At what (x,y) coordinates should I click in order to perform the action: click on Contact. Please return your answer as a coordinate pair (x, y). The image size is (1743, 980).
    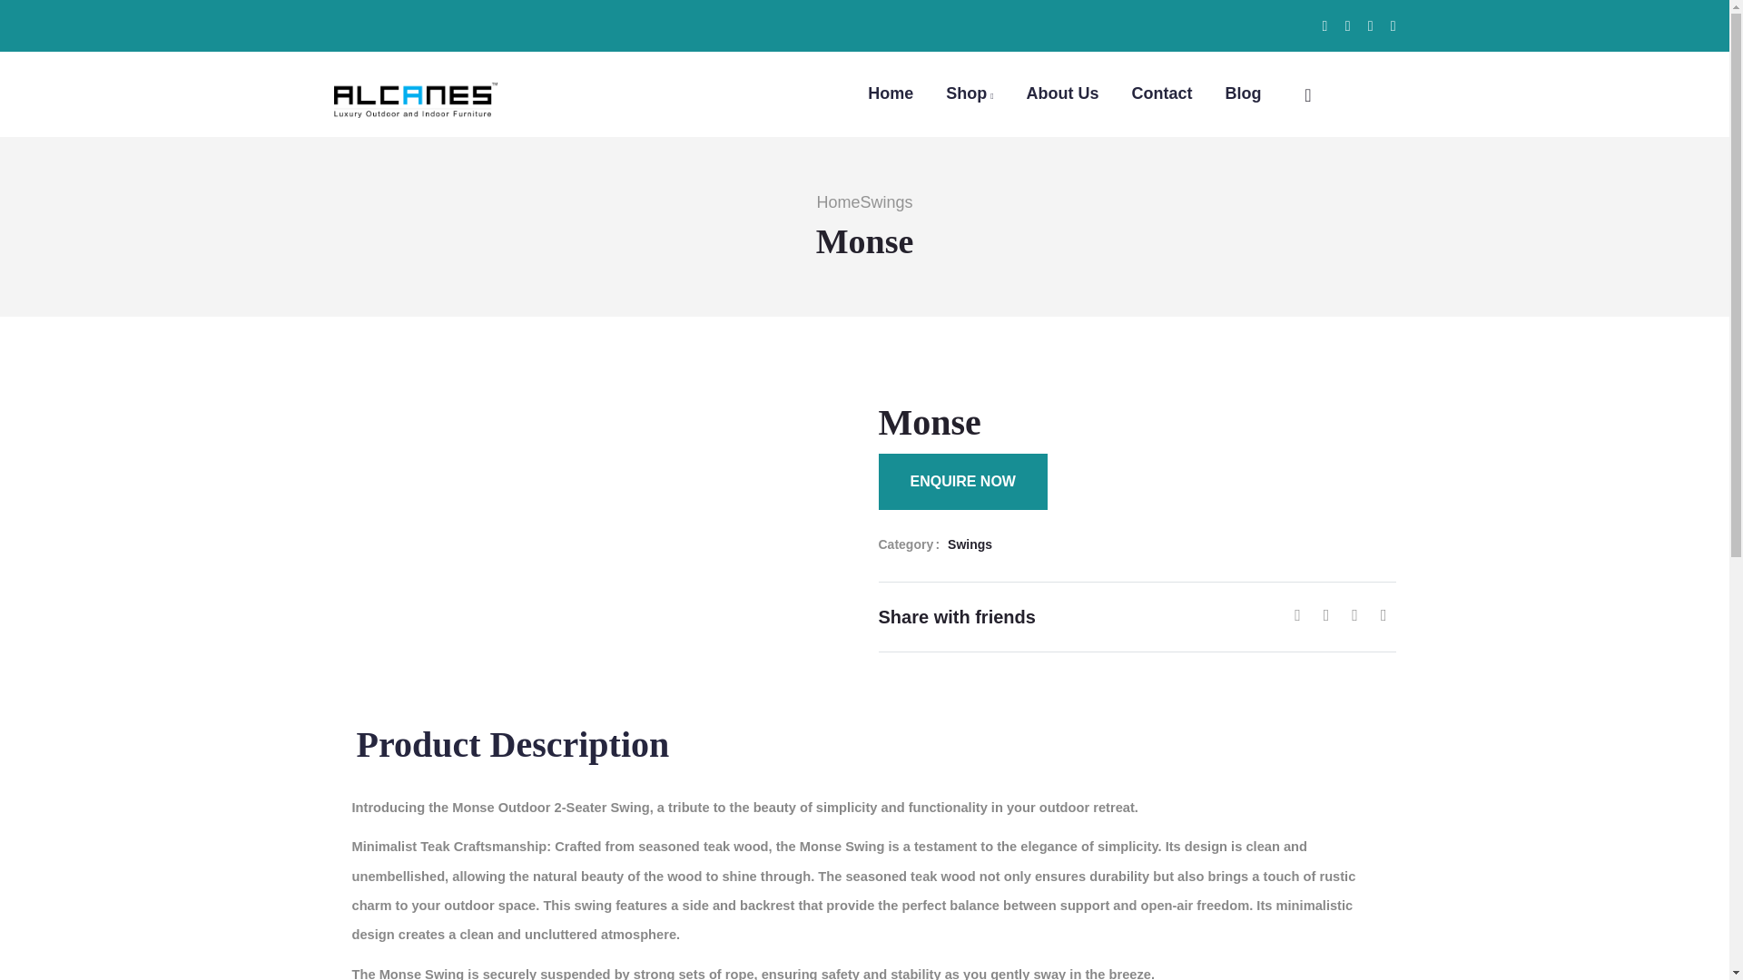
    Looking at the image, I should click on (1162, 93).